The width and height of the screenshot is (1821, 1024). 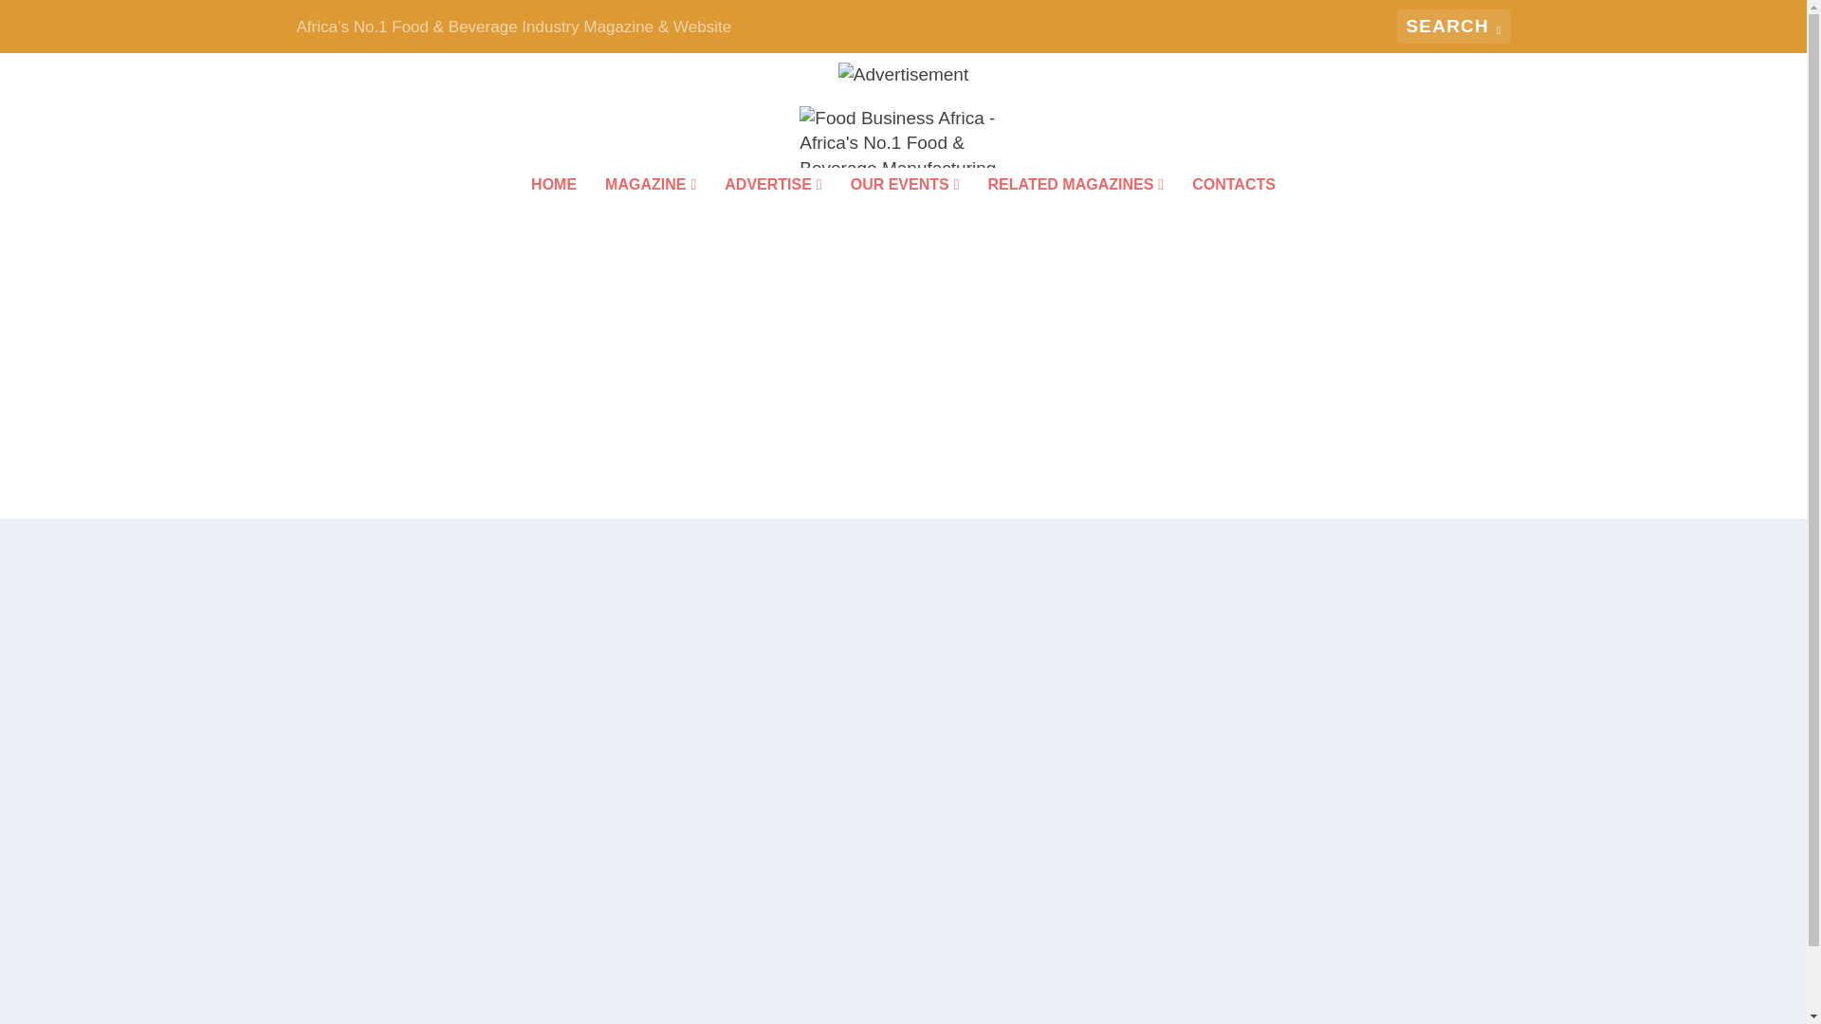 What do you see at coordinates (1234, 210) in the screenshot?
I see `CONTACTS` at bounding box center [1234, 210].